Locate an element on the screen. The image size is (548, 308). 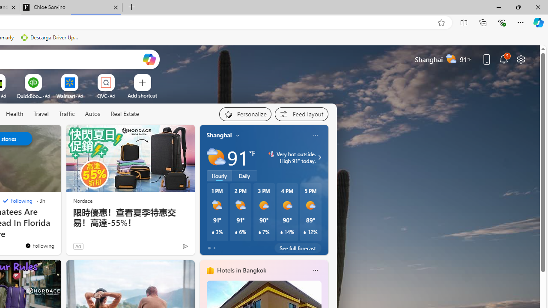
Autos is located at coordinates (92, 114).